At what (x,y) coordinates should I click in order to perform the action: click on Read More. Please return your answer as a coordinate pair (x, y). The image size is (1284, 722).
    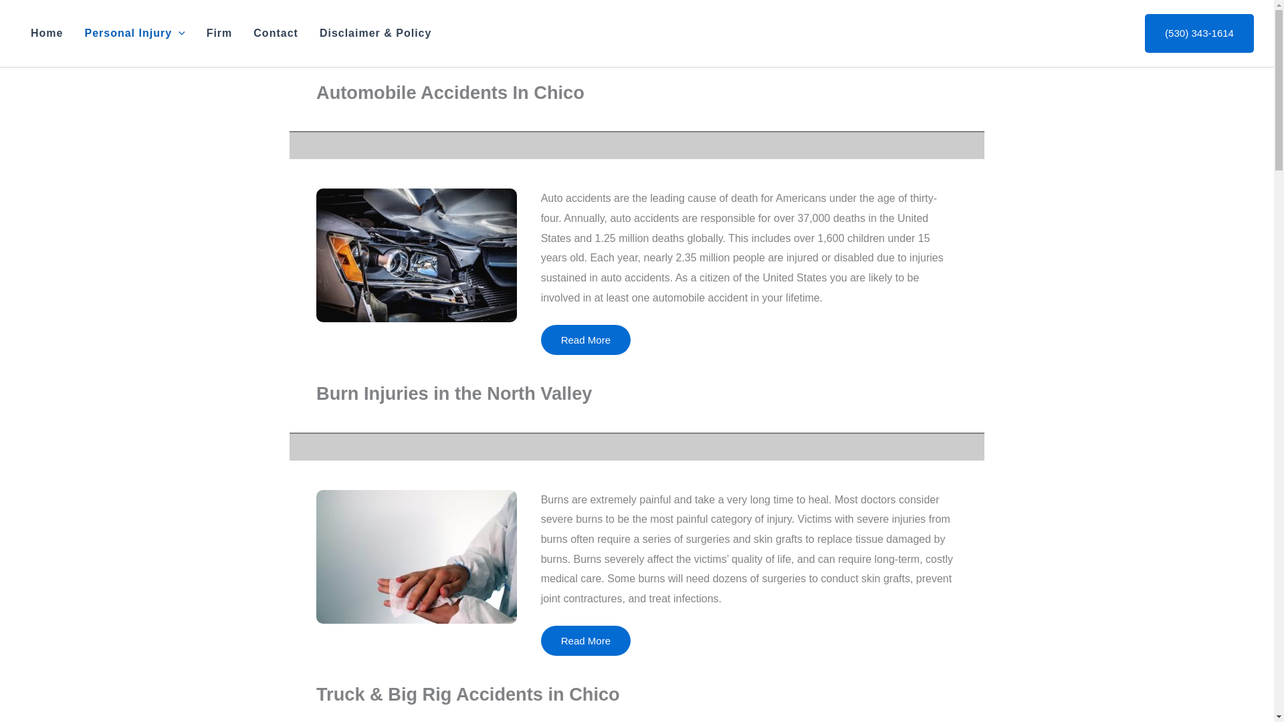
    Looking at the image, I should click on (585, 640).